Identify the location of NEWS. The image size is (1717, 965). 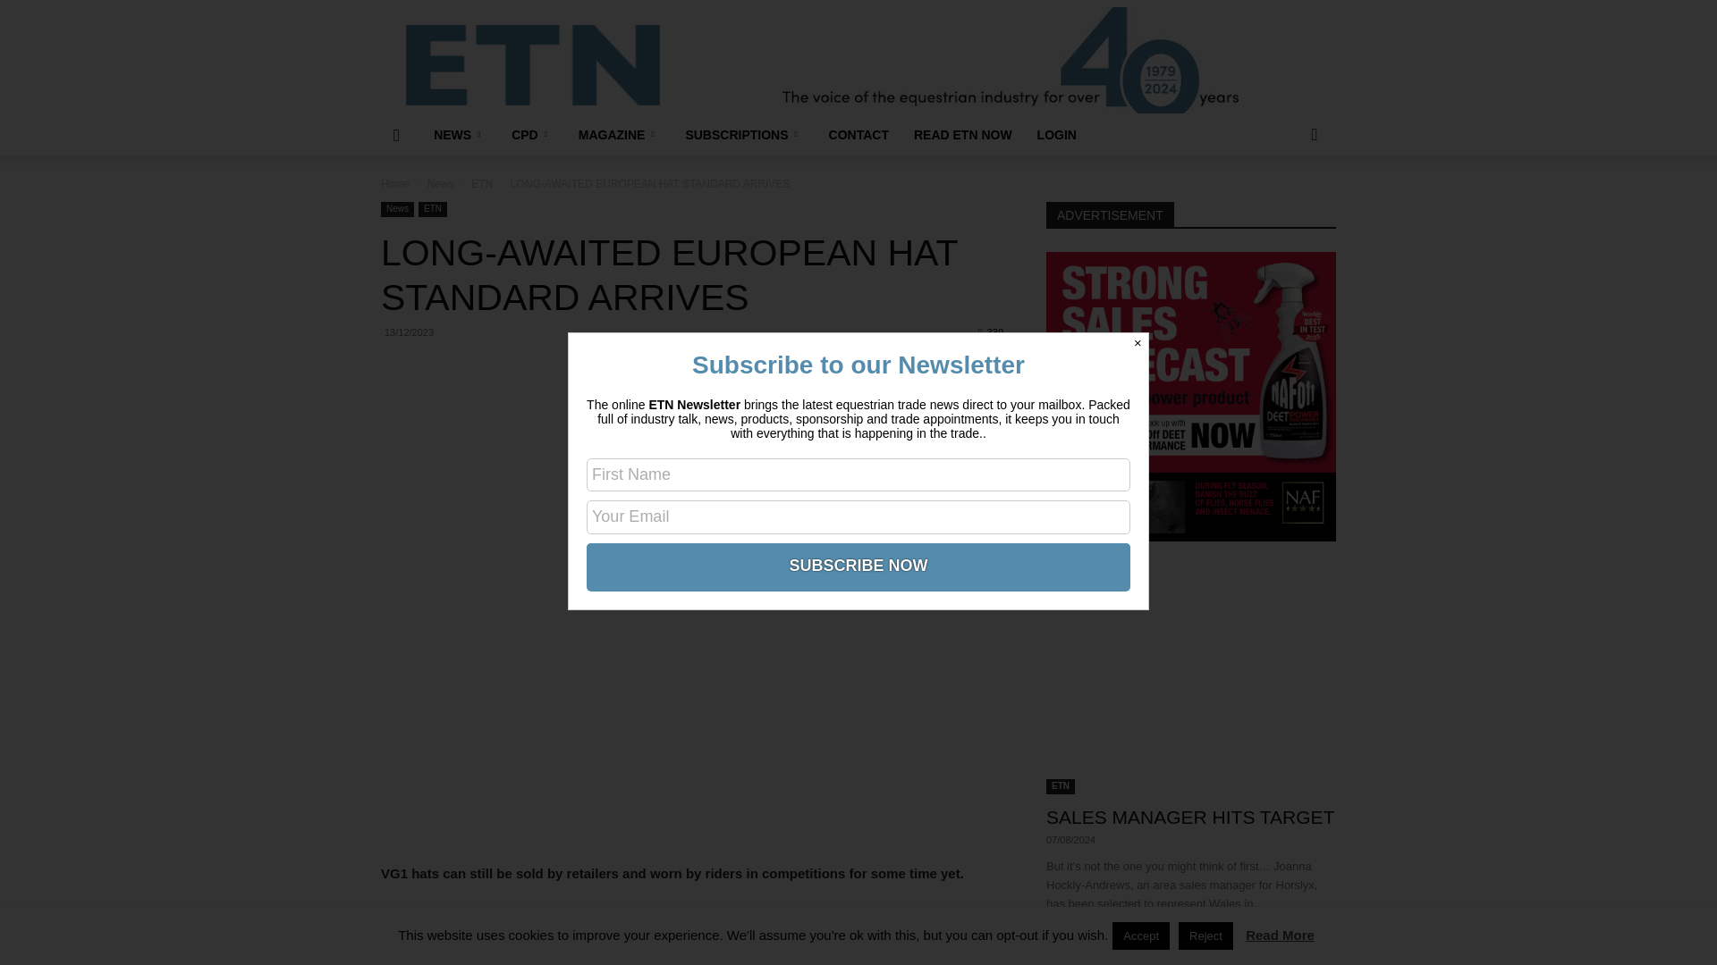
(460, 134).